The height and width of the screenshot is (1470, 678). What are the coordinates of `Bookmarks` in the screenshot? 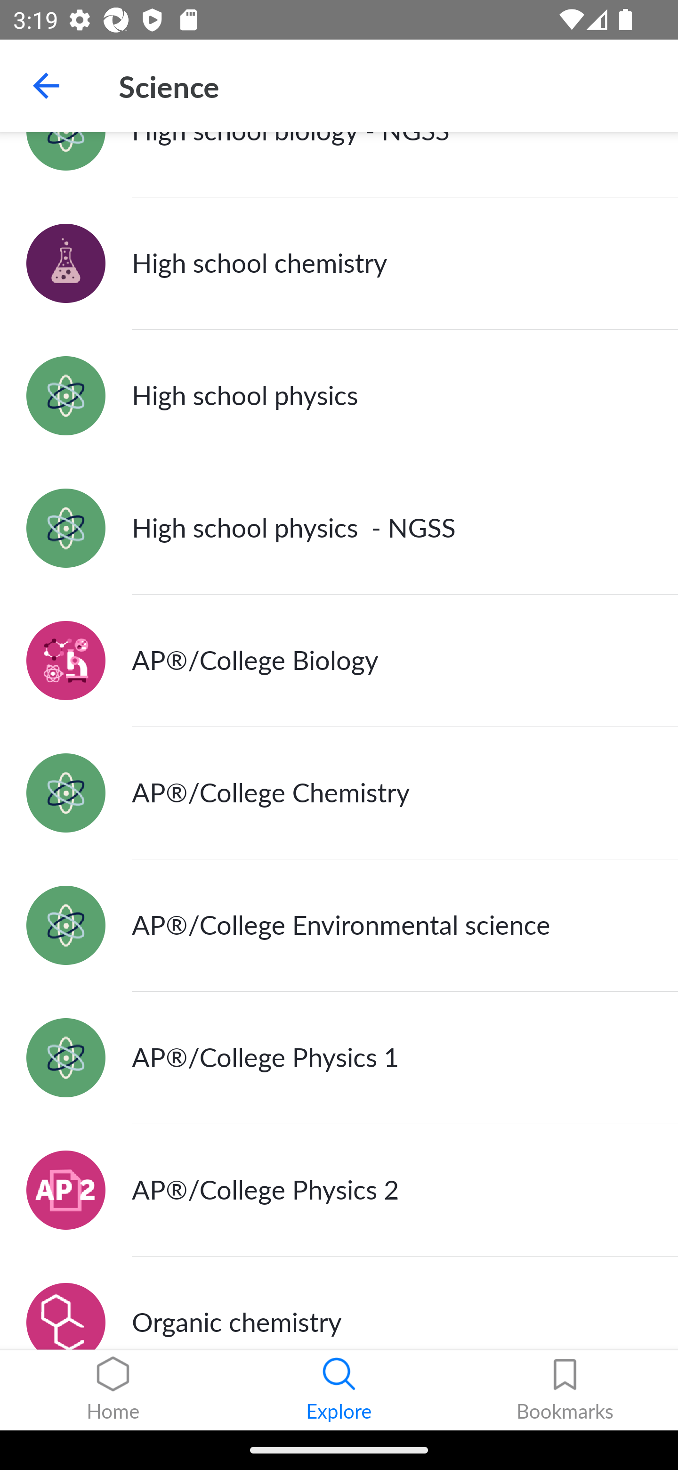 It's located at (565, 1390).